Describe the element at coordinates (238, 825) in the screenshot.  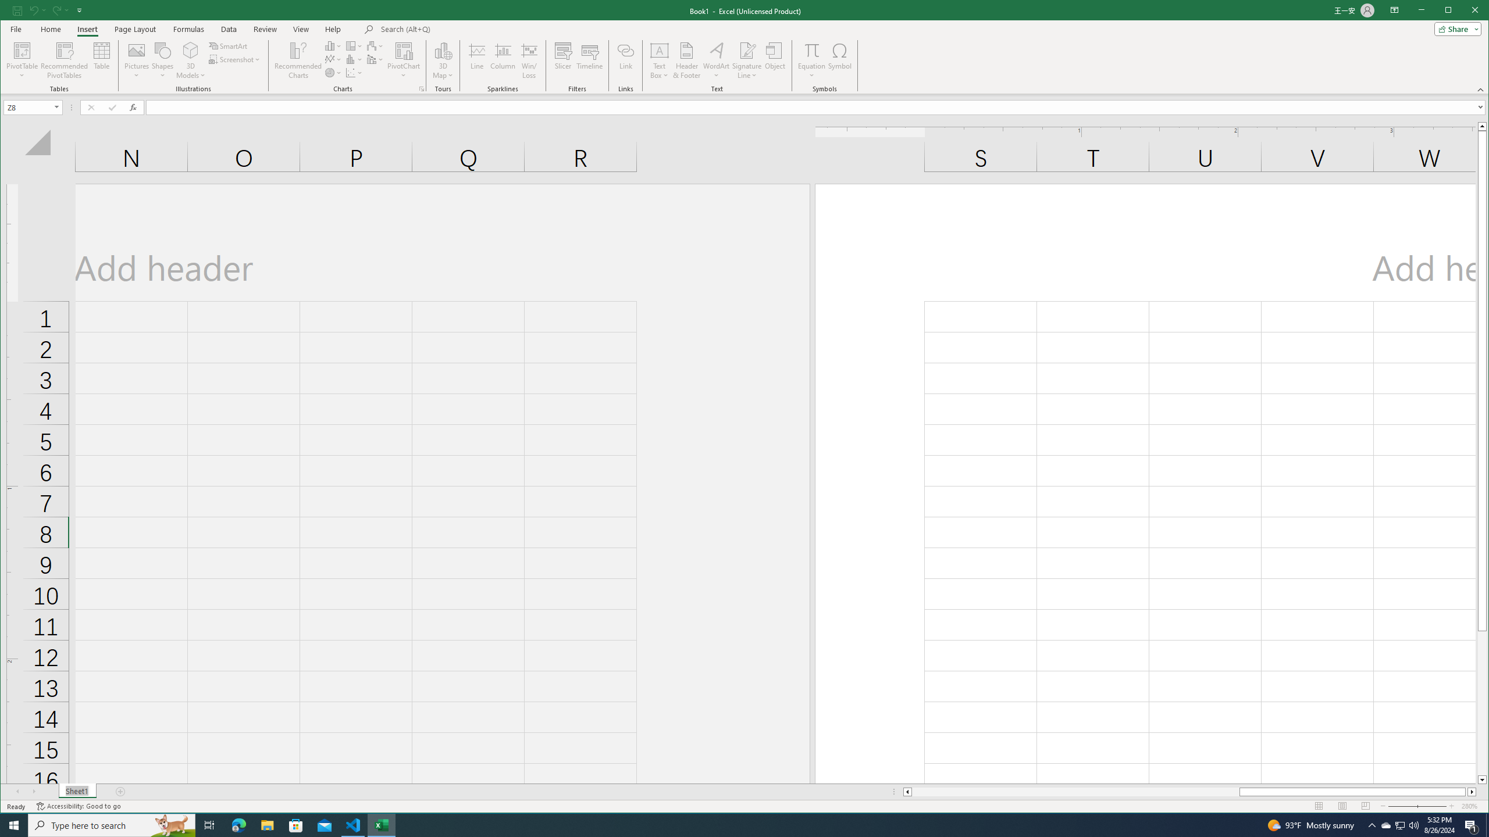
I see `Microsoft Edge` at that location.